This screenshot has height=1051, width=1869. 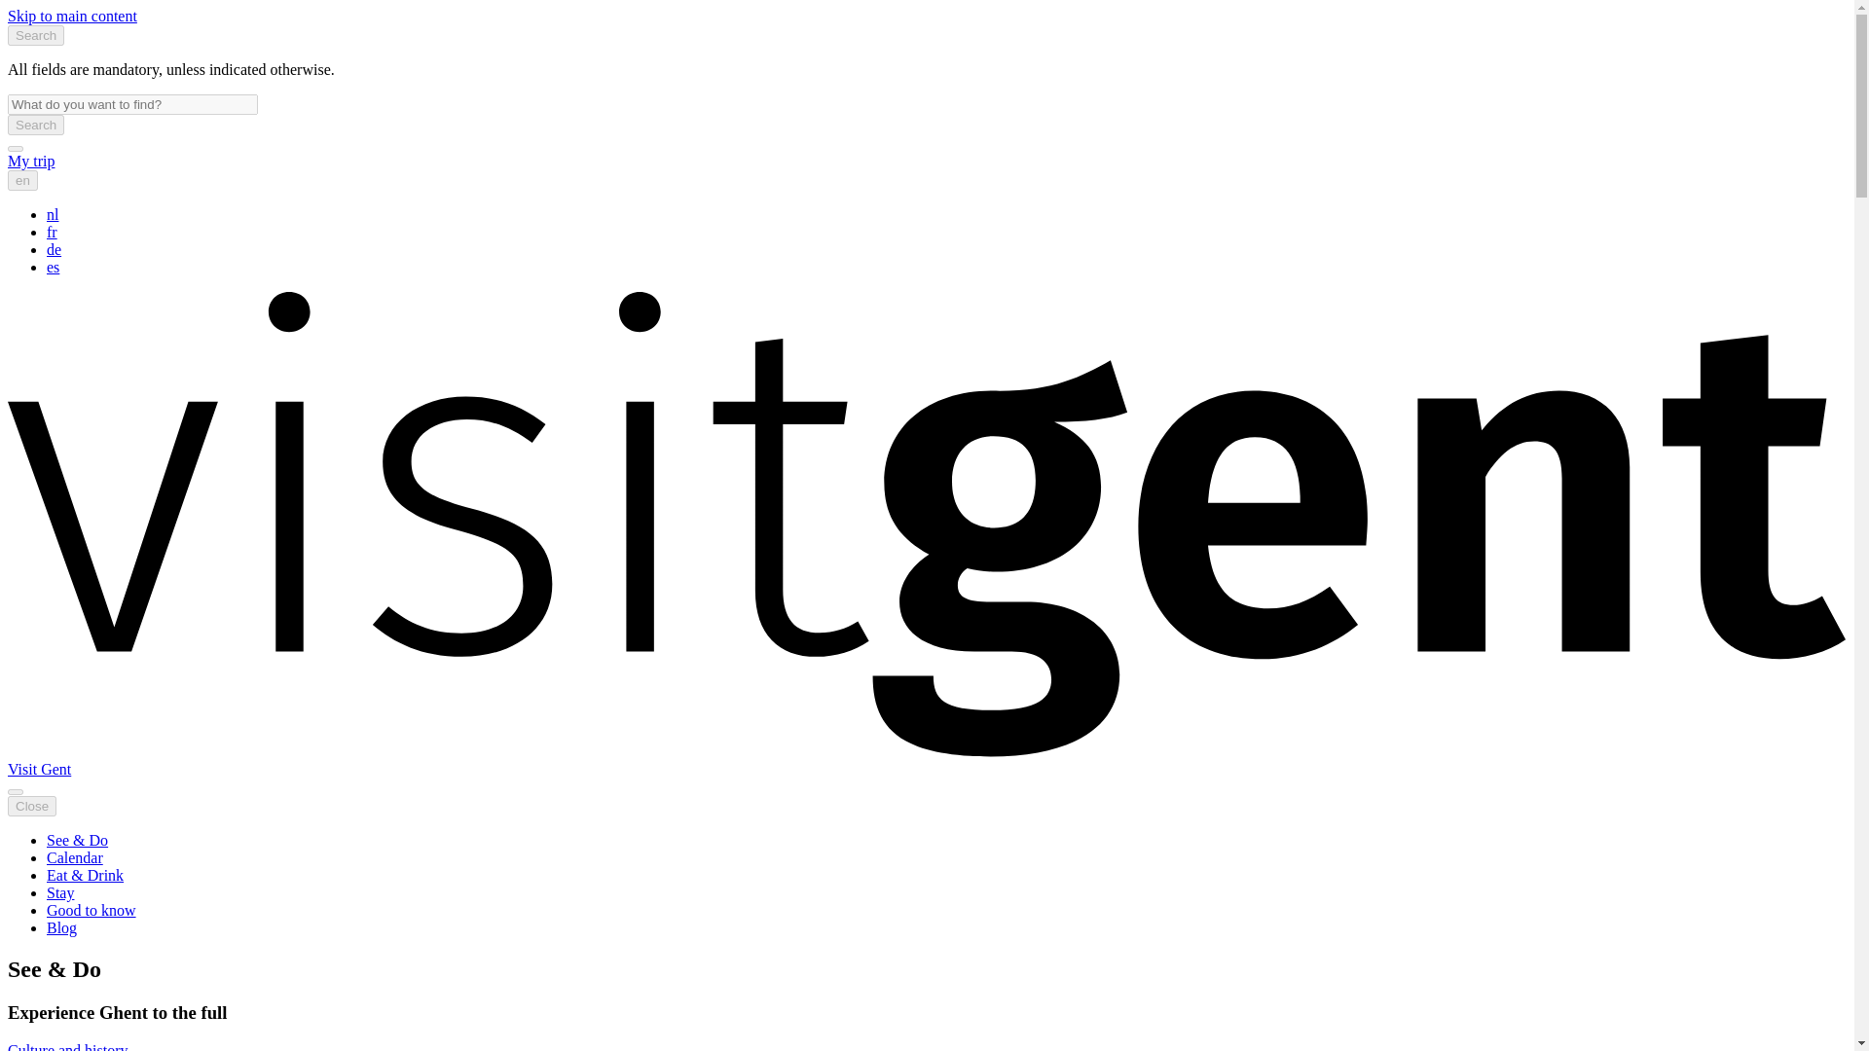 I want to click on Stay, so click(x=60, y=892).